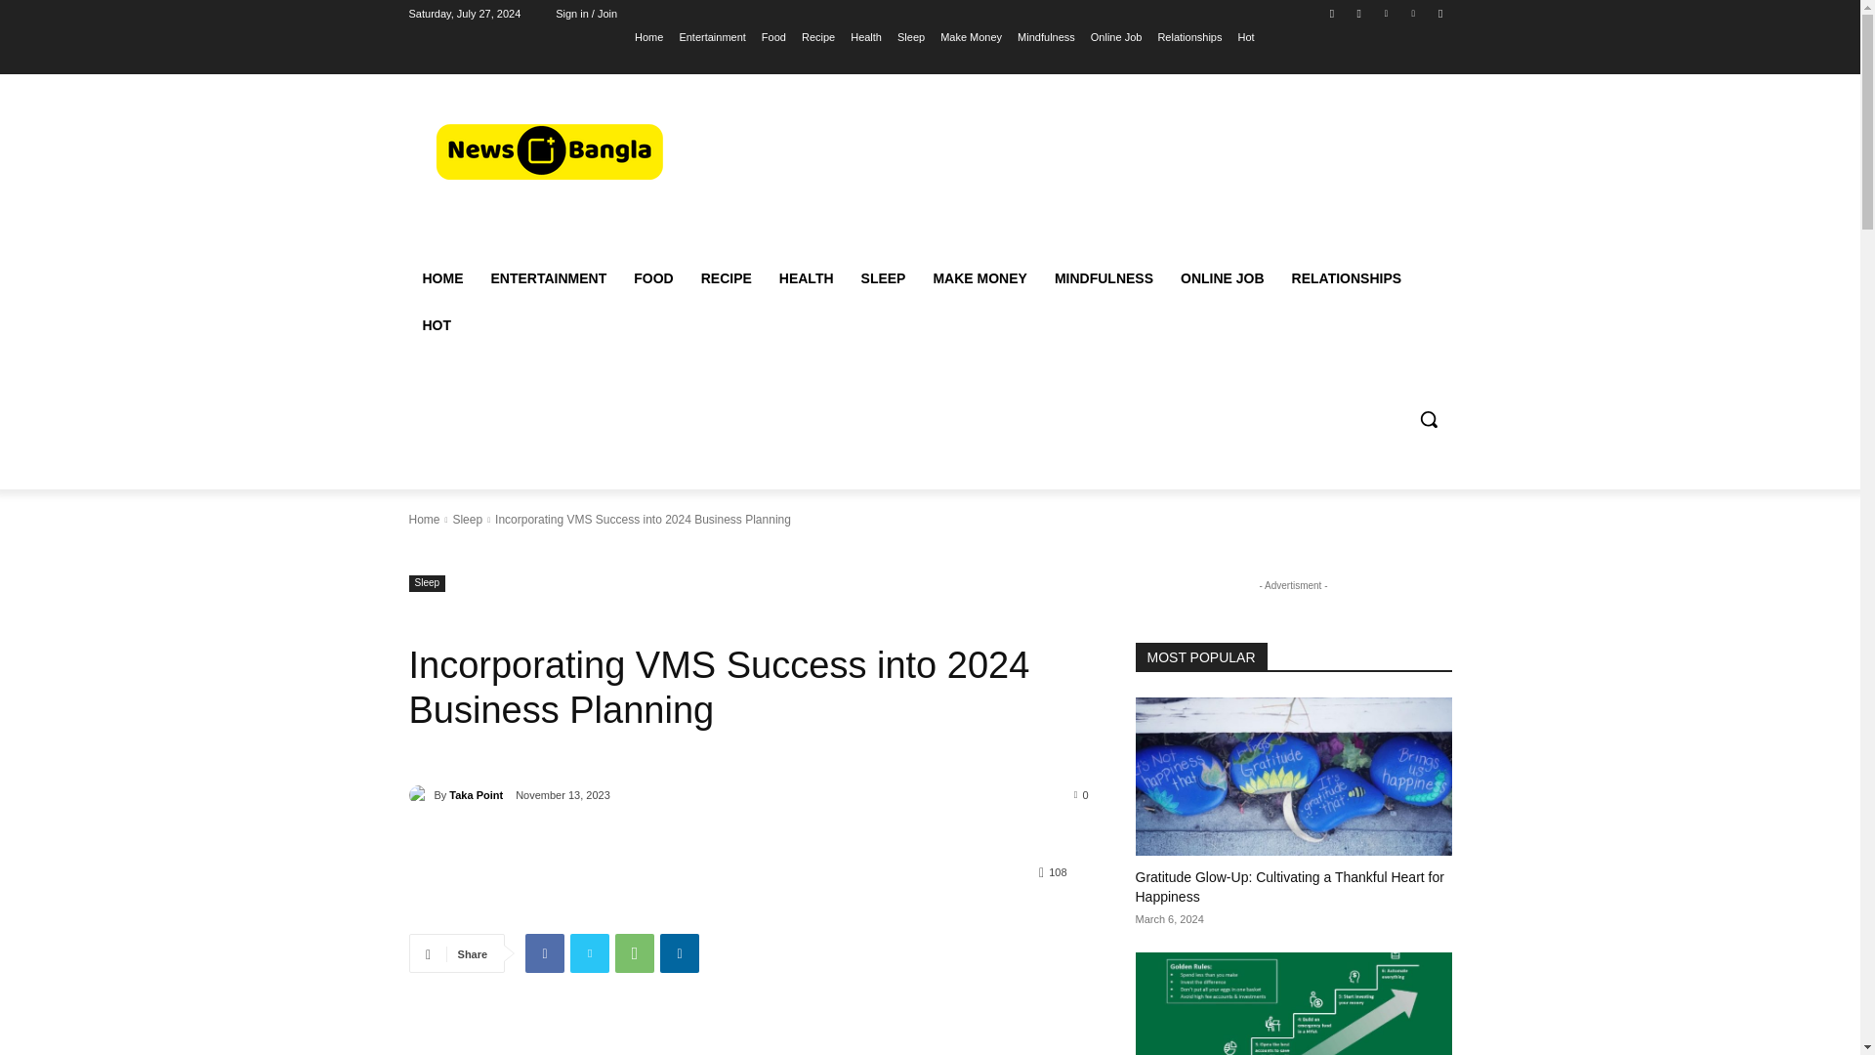 The height and width of the screenshot is (1055, 1875). I want to click on Health, so click(865, 36).